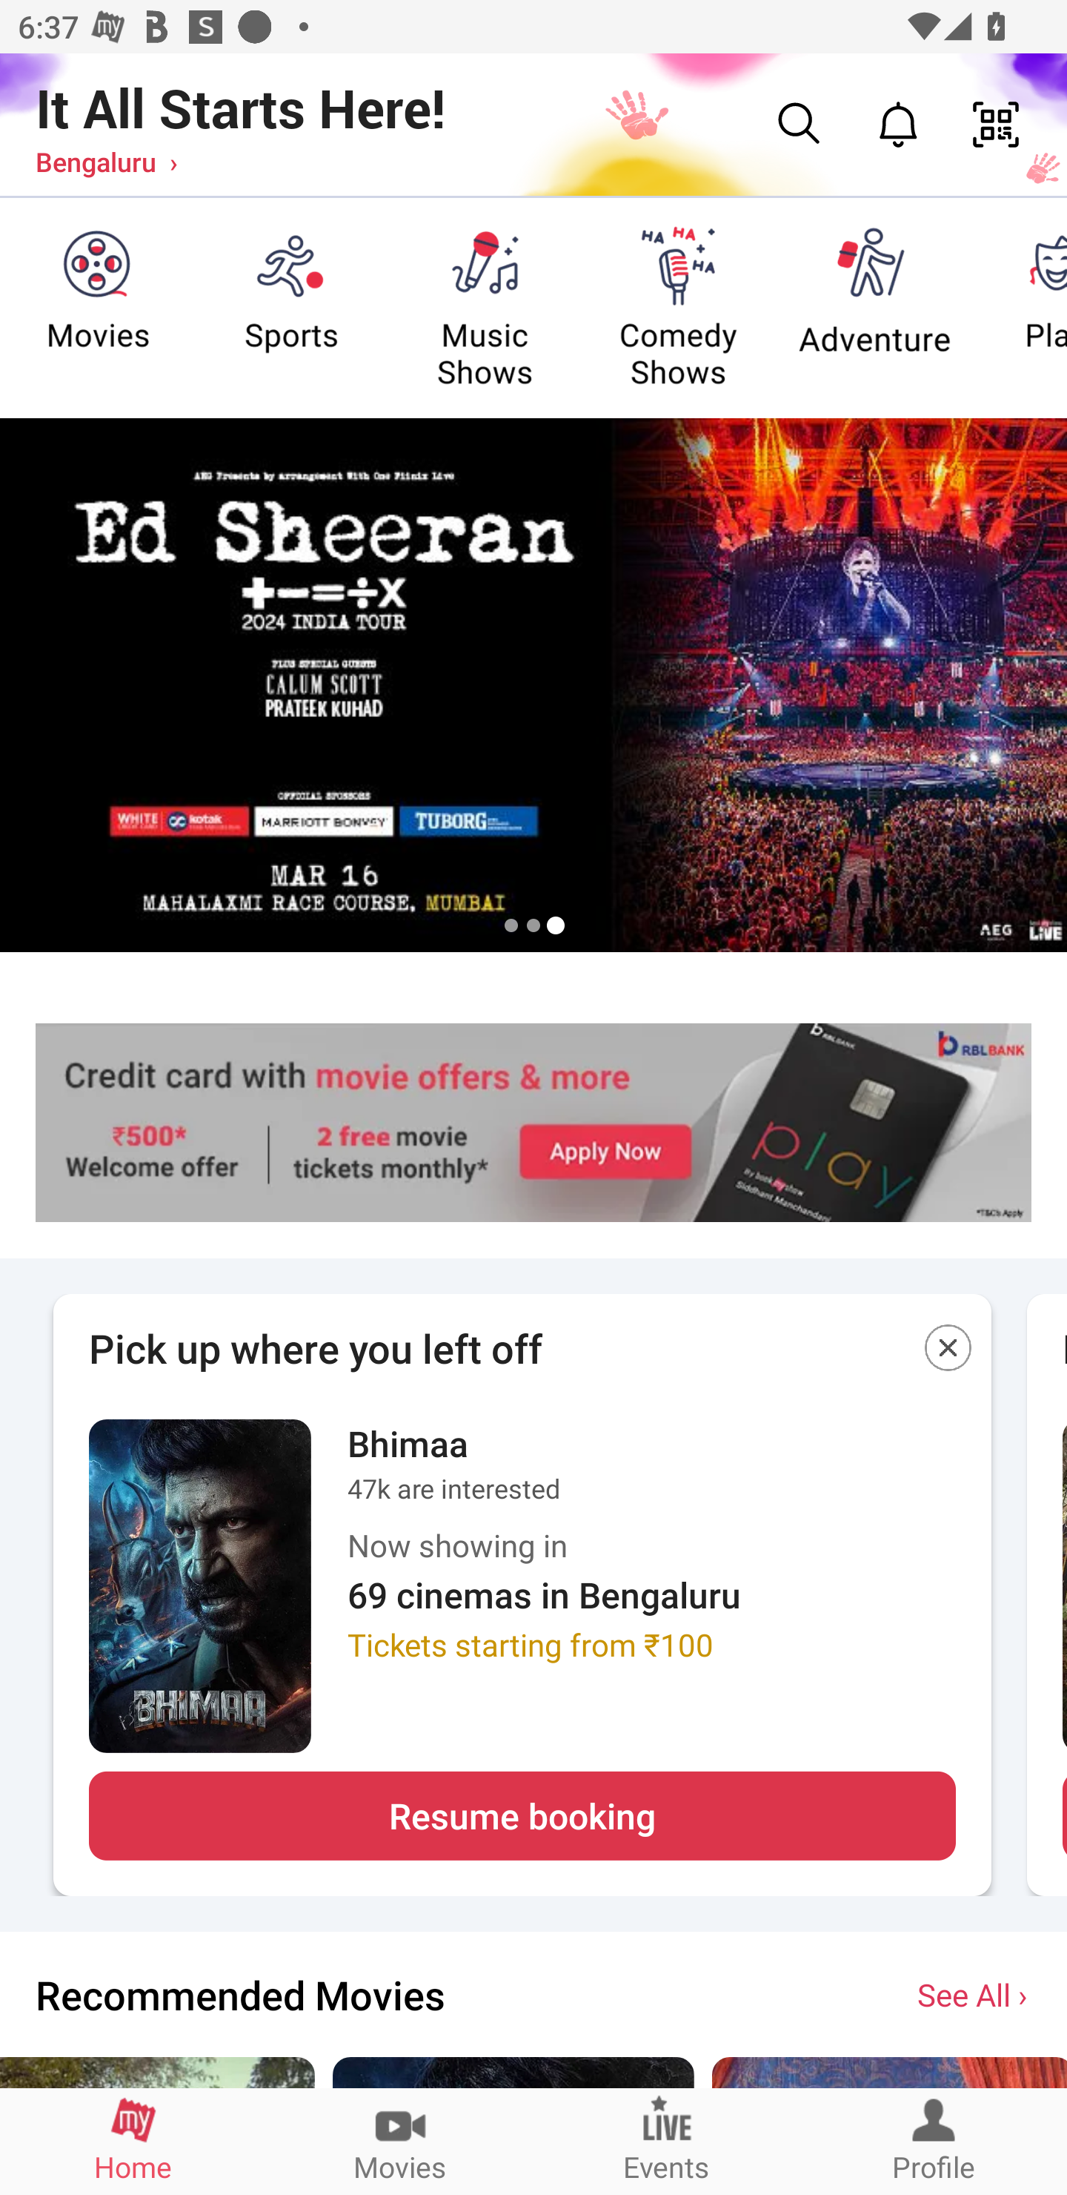 This screenshot has height=2195, width=1067. I want to click on Resume booking, so click(522, 1816).